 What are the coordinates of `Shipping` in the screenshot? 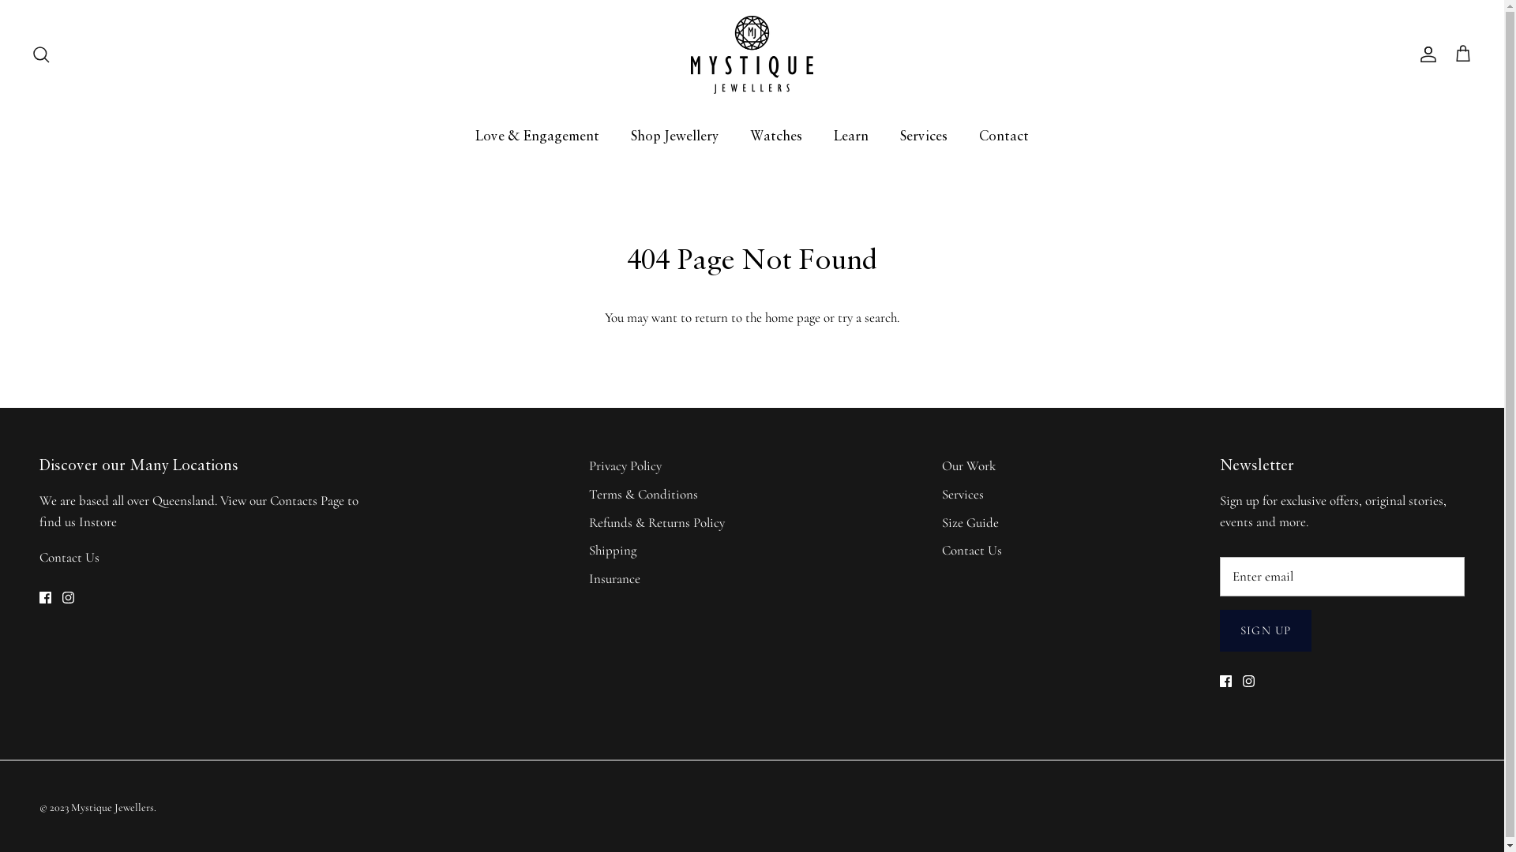 It's located at (613, 551).